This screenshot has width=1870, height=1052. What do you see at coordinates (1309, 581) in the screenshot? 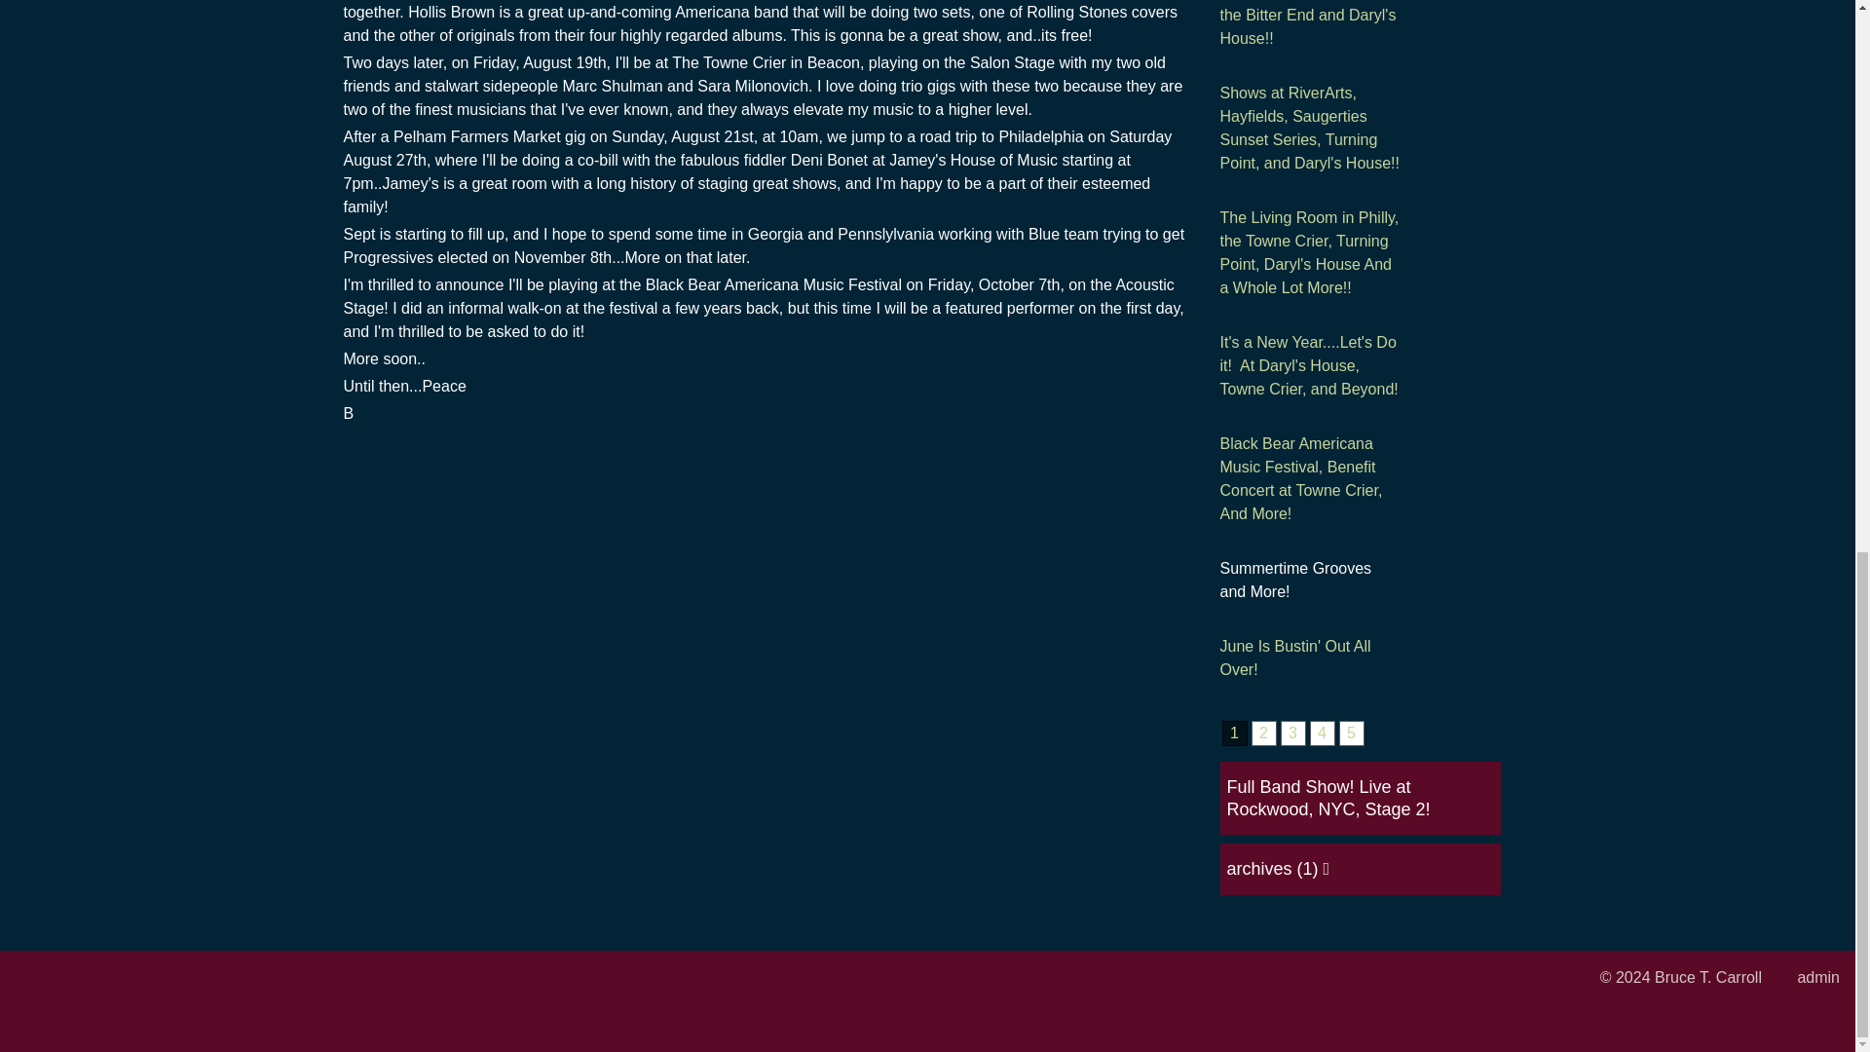
I see `Summertime Grooves and More!` at bounding box center [1309, 581].